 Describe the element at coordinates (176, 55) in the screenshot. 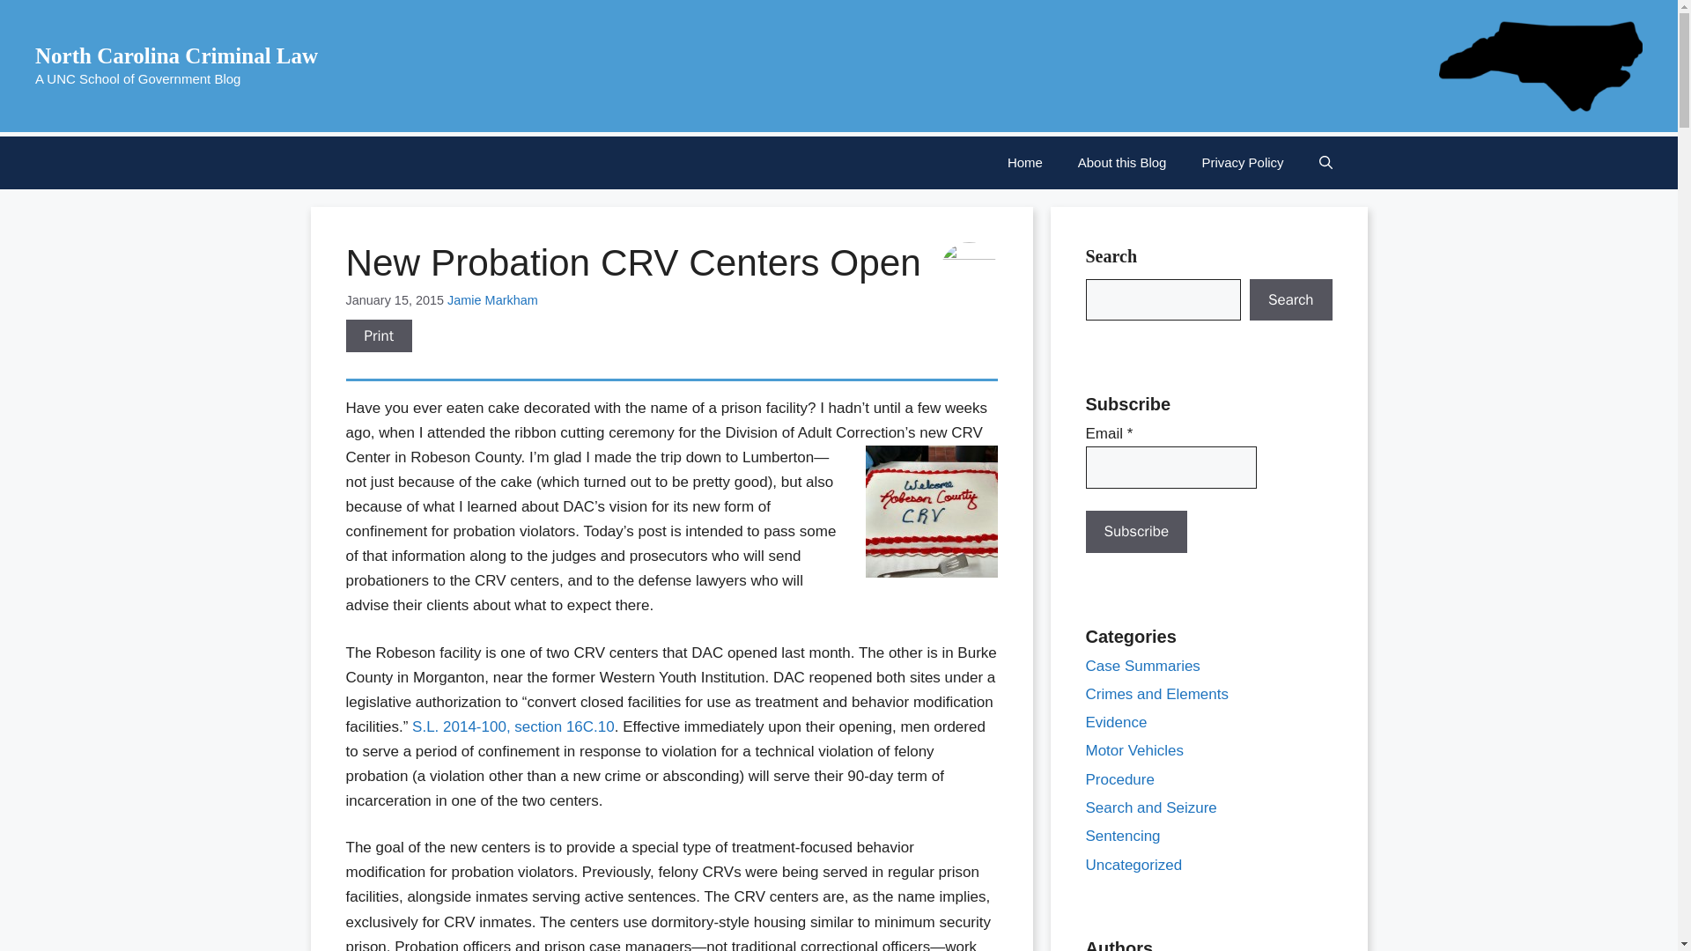

I see `North Carolina Criminal Law` at that location.